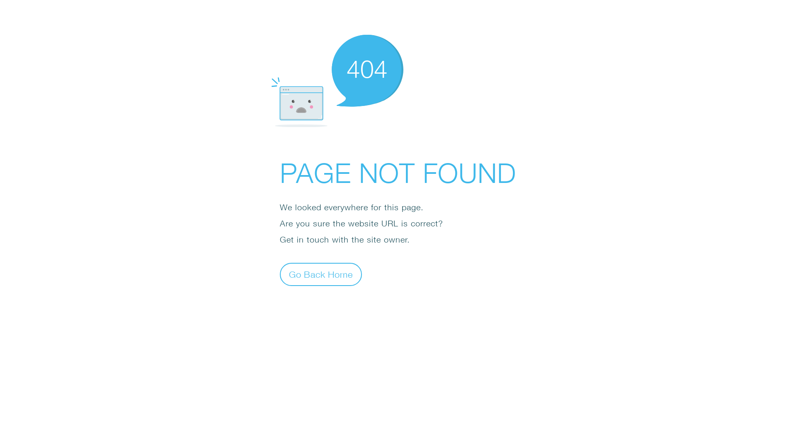 Image resolution: width=796 pixels, height=447 pixels. What do you see at coordinates (321, 274) in the screenshot?
I see `Go Back Home` at bounding box center [321, 274].